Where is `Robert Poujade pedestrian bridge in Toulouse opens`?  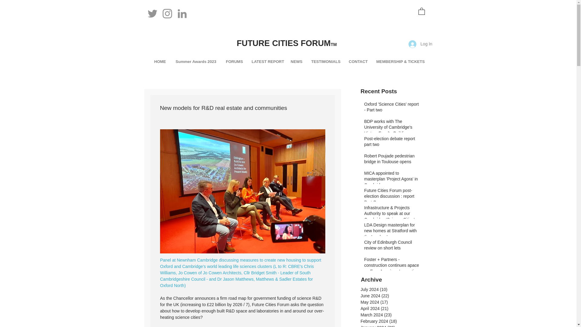
Robert Poujade pedestrian bridge in Toulouse opens is located at coordinates (392, 160).